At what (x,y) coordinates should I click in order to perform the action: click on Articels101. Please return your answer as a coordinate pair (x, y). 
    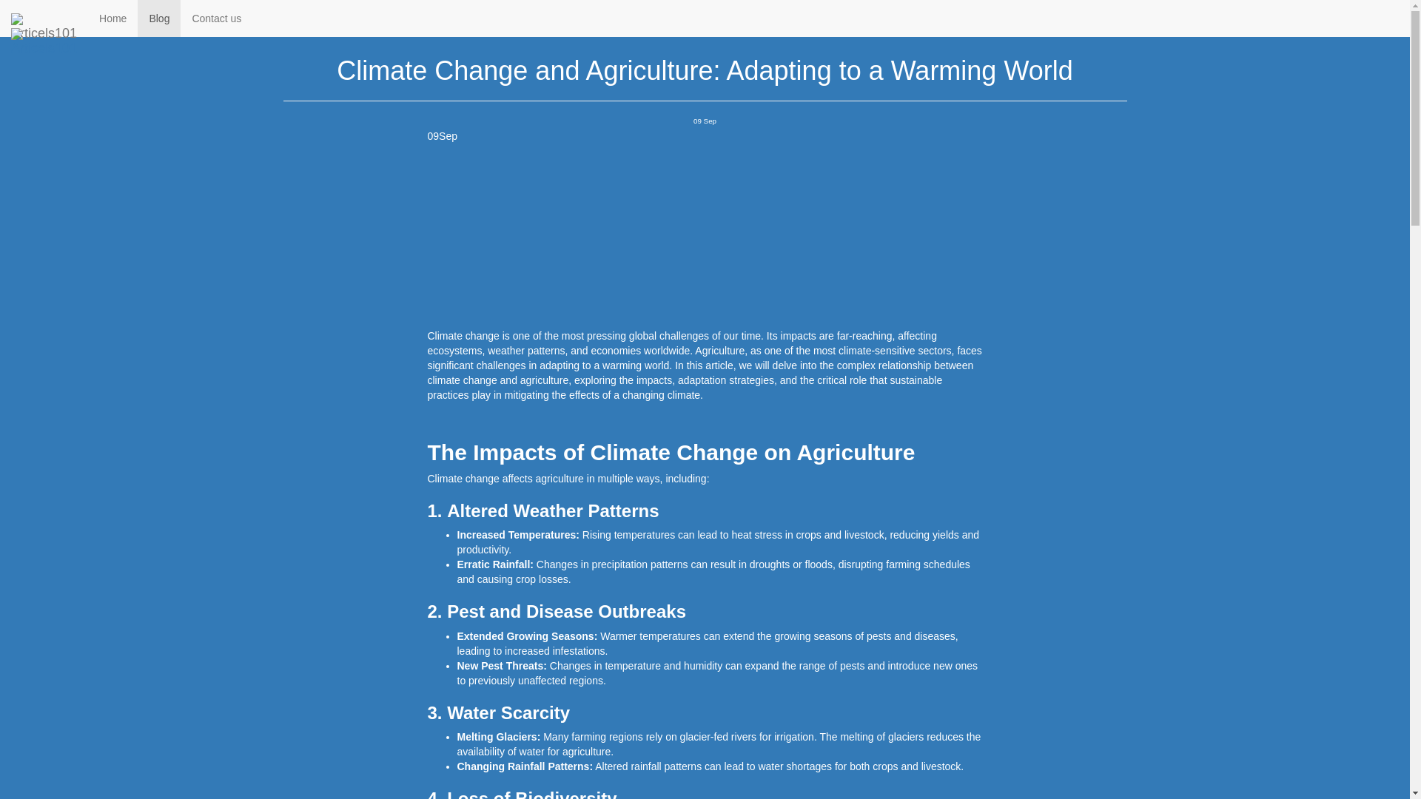
    Looking at the image, I should click on (44, 33).